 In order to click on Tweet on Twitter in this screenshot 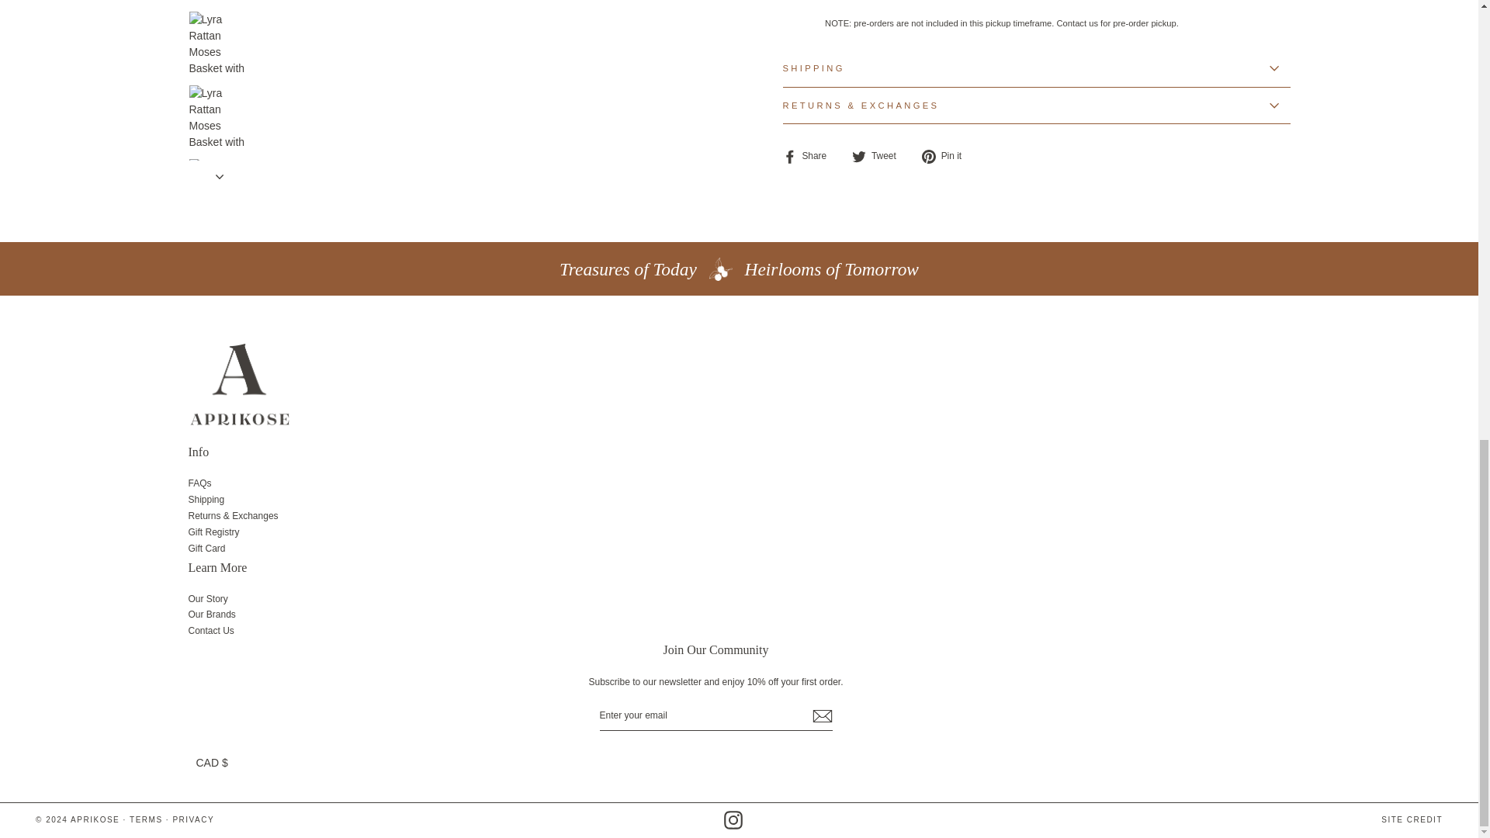, I will do `click(880, 155)`.